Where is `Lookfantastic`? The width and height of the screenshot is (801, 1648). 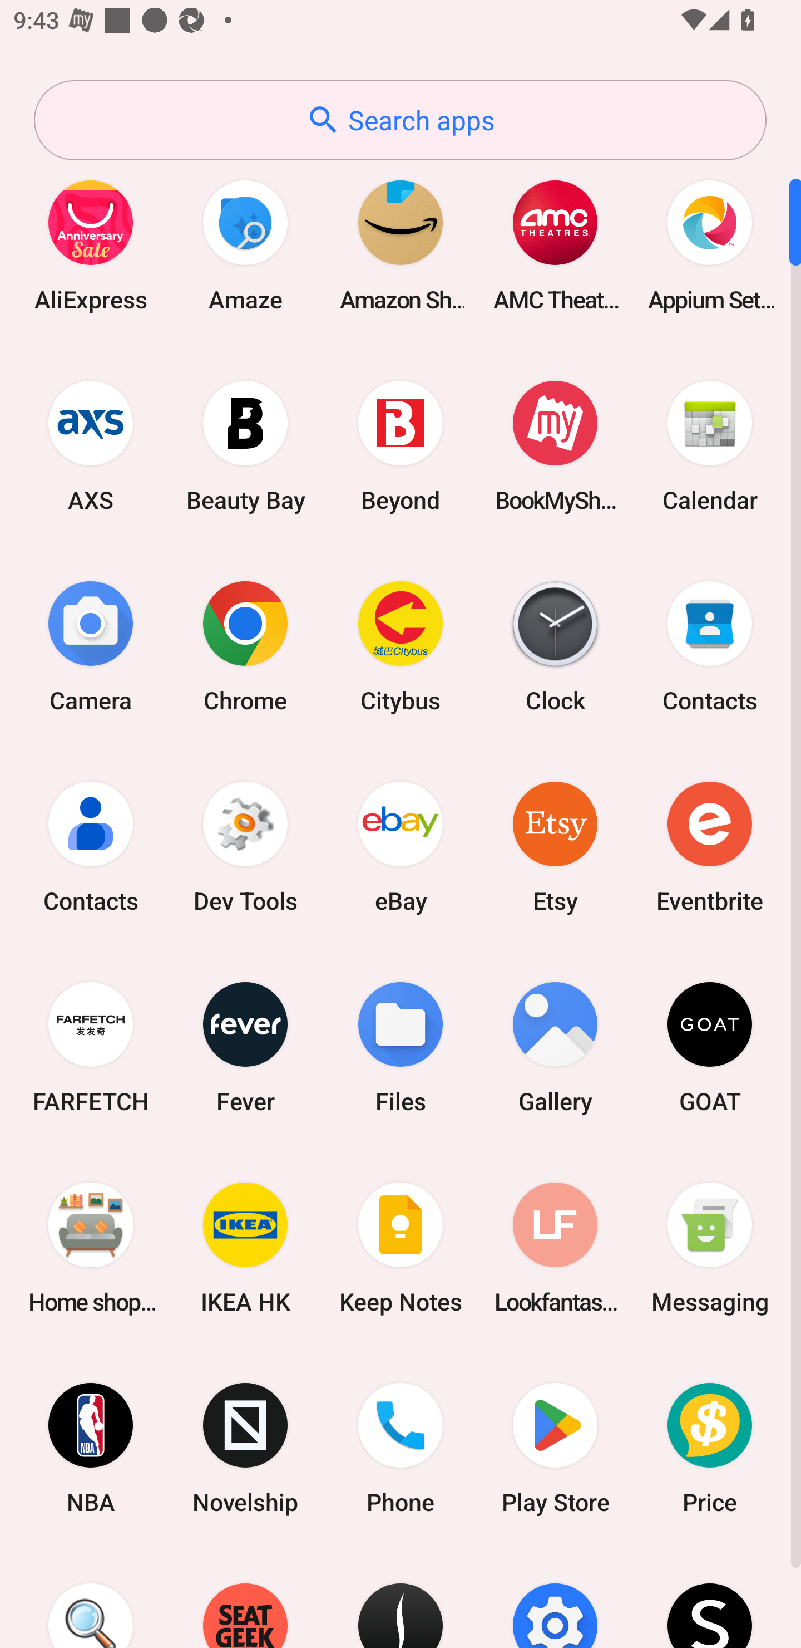
Lookfantastic is located at coordinates (555, 1247).